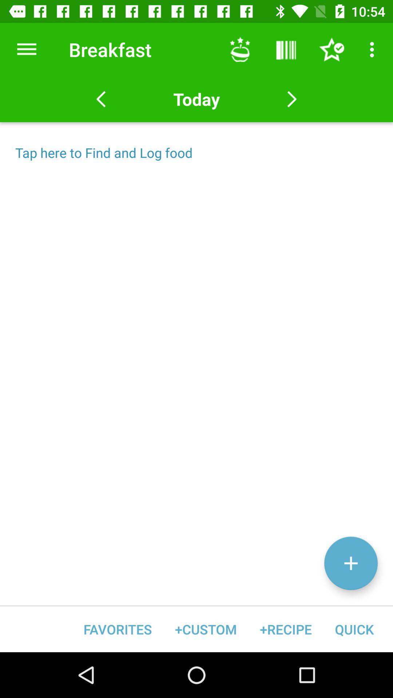 This screenshot has height=698, width=393. Describe the element at coordinates (101, 99) in the screenshot. I see `go back` at that location.